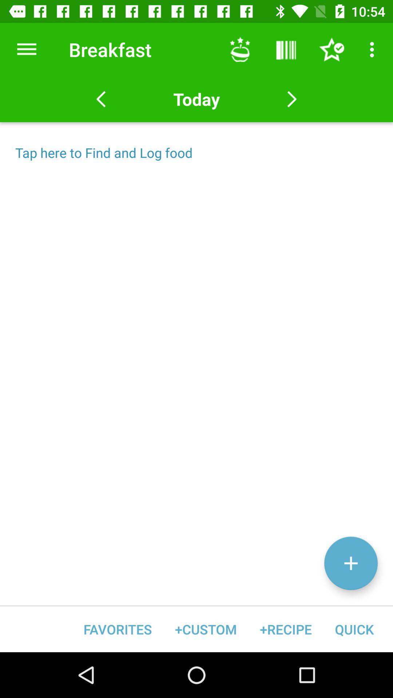 This screenshot has height=698, width=393. Describe the element at coordinates (101, 99) in the screenshot. I see `go back` at that location.